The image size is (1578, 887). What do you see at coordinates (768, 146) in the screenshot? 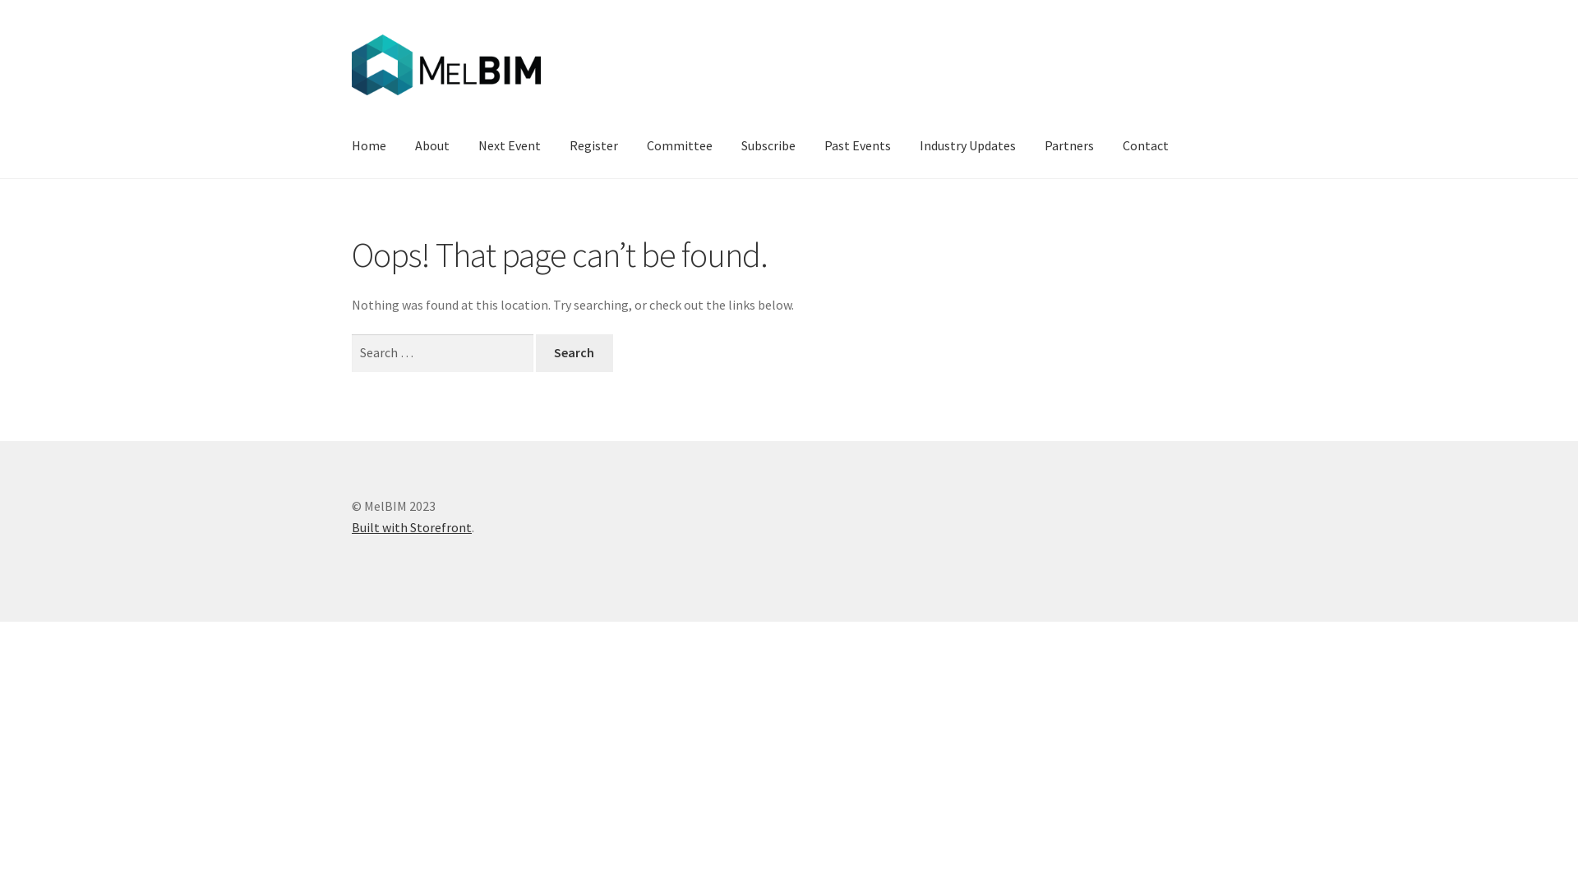
I see `Subscribe` at bounding box center [768, 146].